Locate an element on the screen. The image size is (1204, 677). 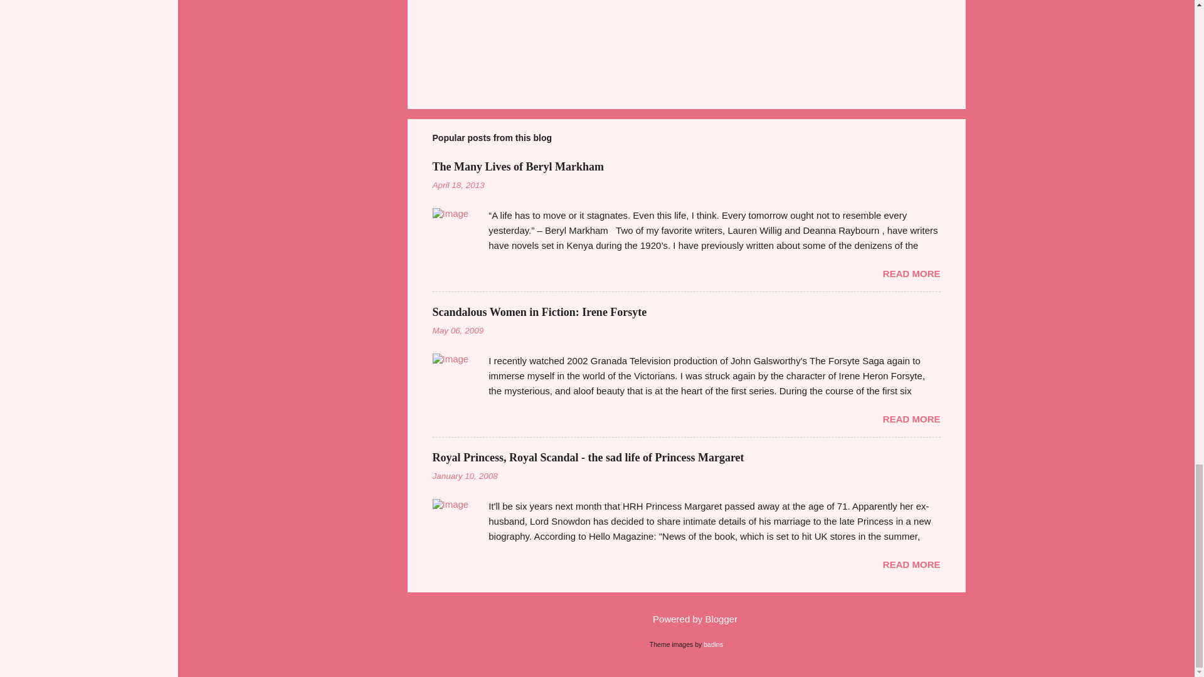
badins is located at coordinates (713, 644).